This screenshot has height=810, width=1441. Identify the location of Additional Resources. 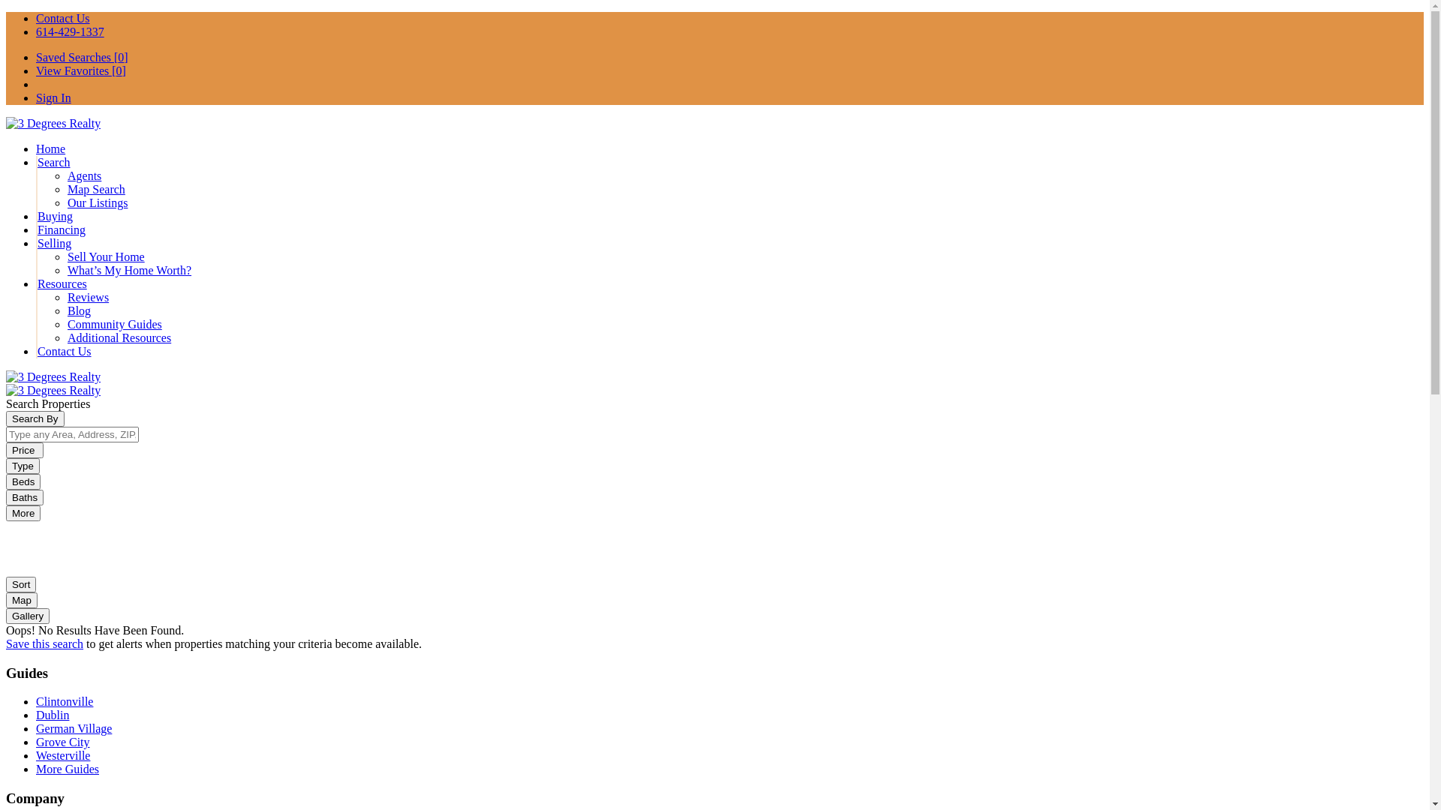
(119, 337).